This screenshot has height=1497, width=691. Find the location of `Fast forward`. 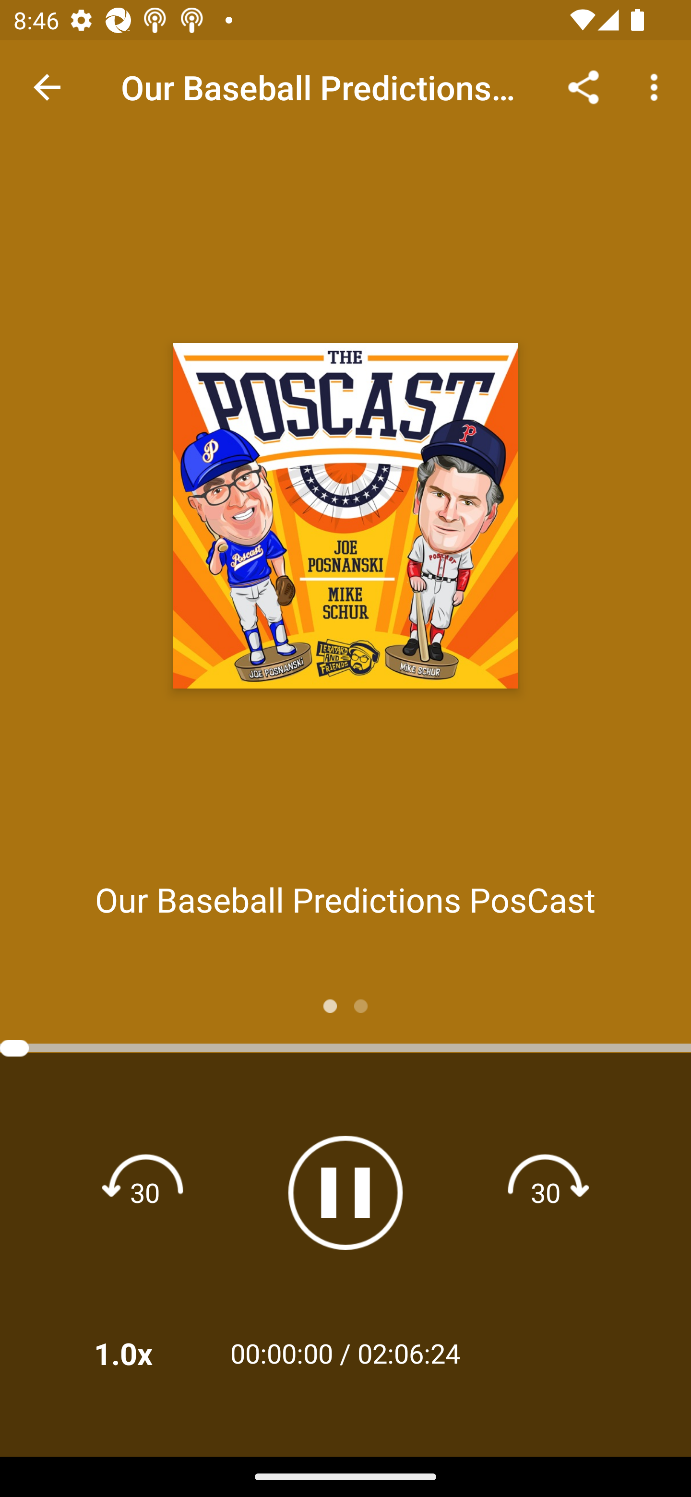

Fast forward is located at coordinates (546, 1192).